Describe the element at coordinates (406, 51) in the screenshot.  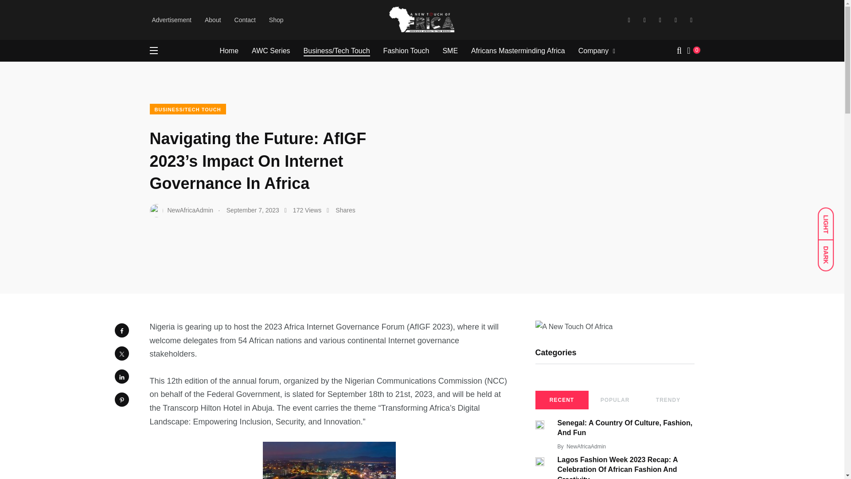
I see `Fashion Touch` at that location.